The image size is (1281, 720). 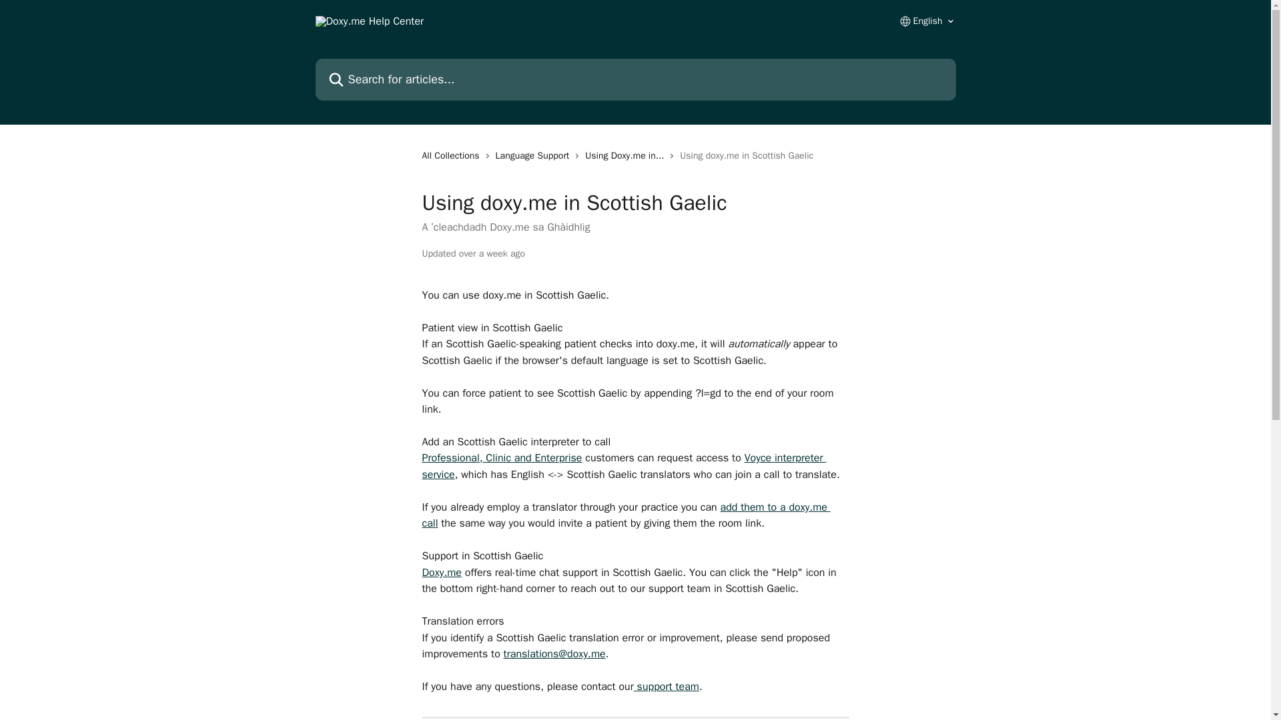 I want to click on Voyce interpreter service, so click(x=623, y=466).